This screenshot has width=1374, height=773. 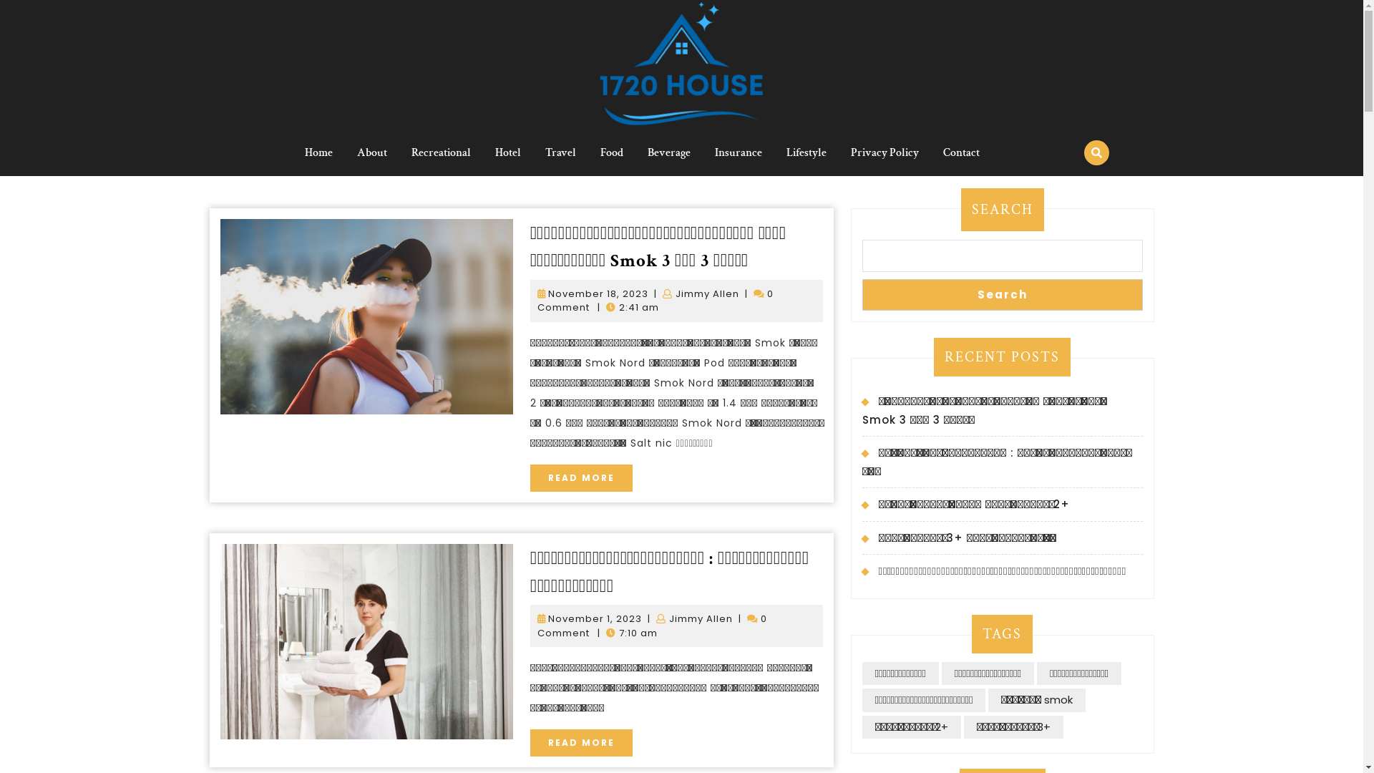 I want to click on Beverage, so click(x=668, y=153).